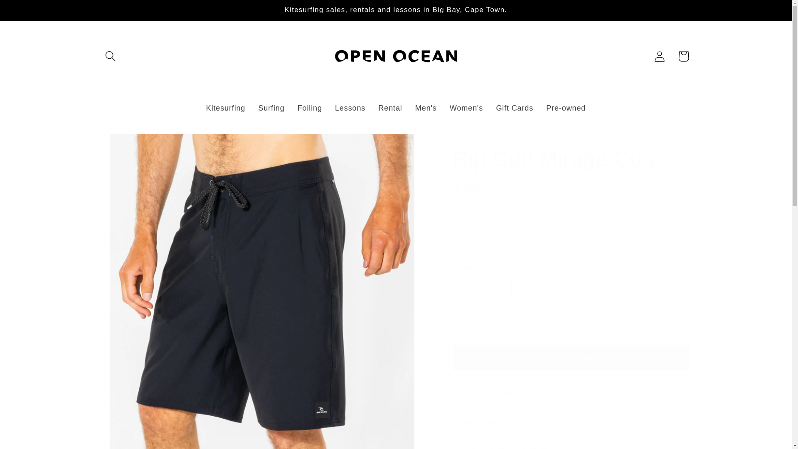 The width and height of the screenshot is (798, 449). Describe the element at coordinates (271, 109) in the screenshot. I see `Surfing` at that location.